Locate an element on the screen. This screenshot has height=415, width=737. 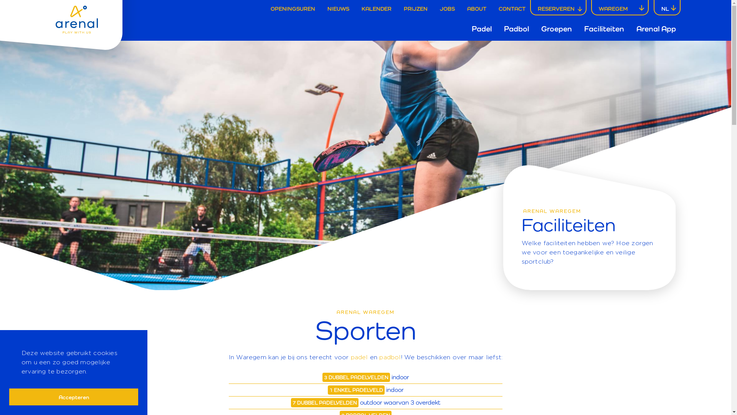
WAREGEM is located at coordinates (613, 9).